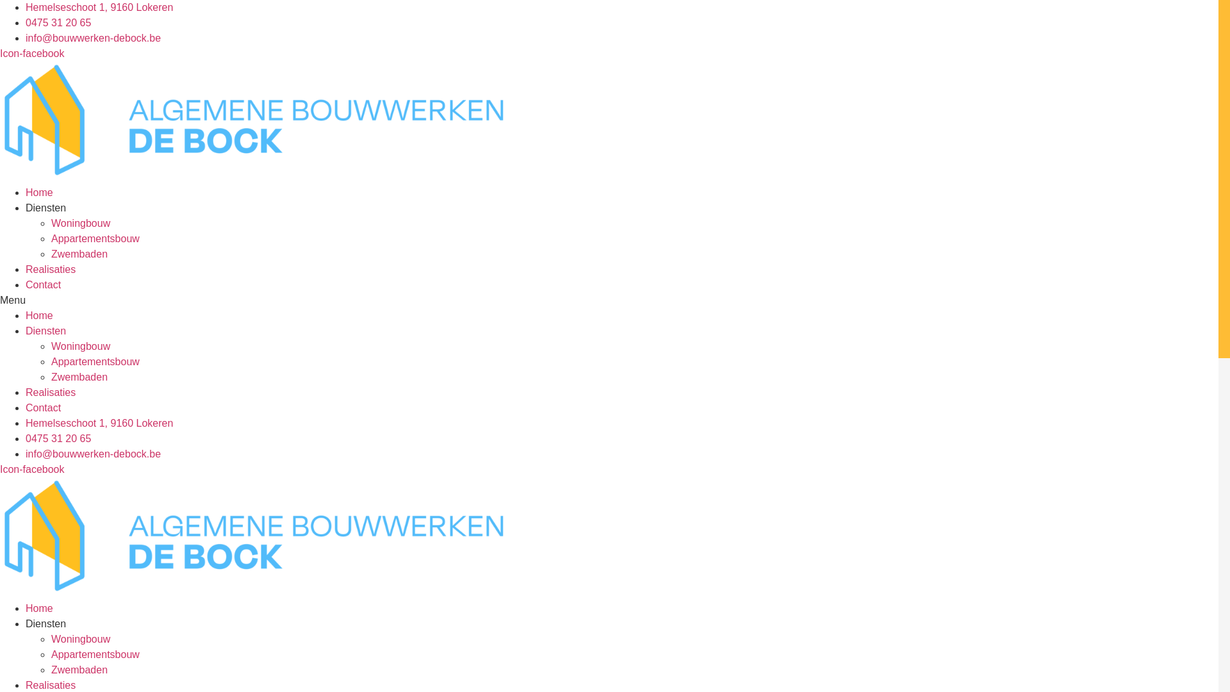 The height and width of the screenshot is (692, 1230). What do you see at coordinates (95, 238) in the screenshot?
I see `Appartementsbouw` at bounding box center [95, 238].